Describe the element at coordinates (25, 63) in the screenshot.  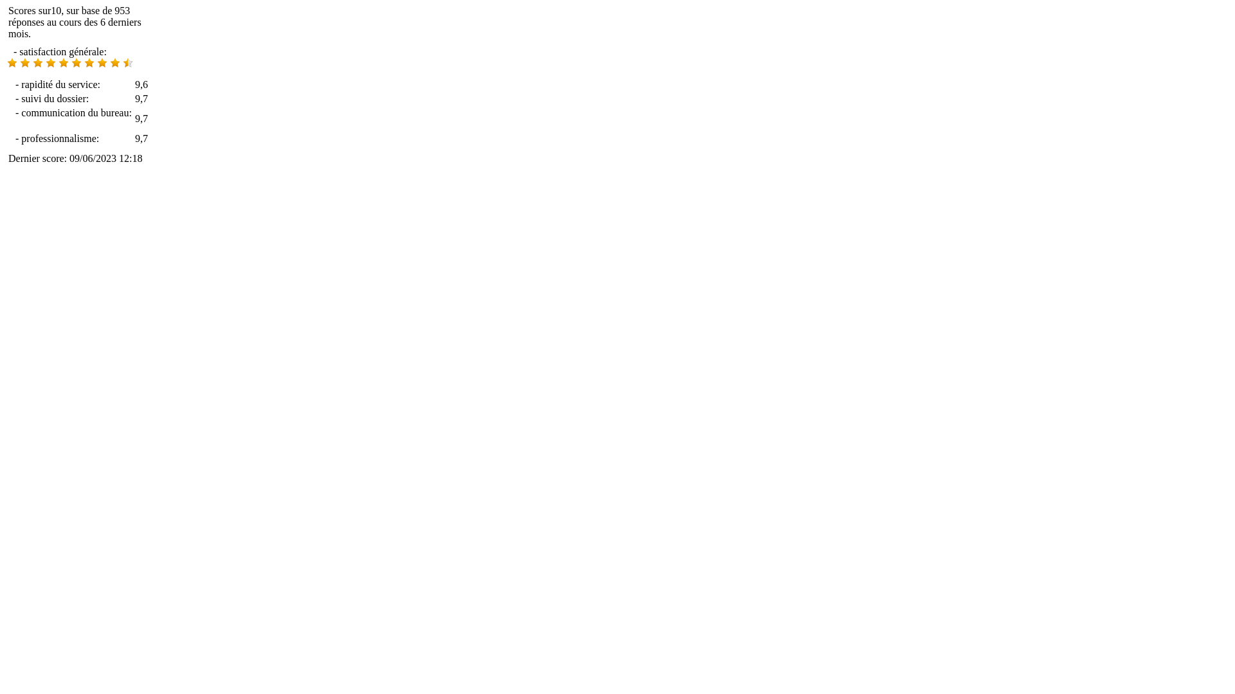
I see `9.6715634837356` at that location.